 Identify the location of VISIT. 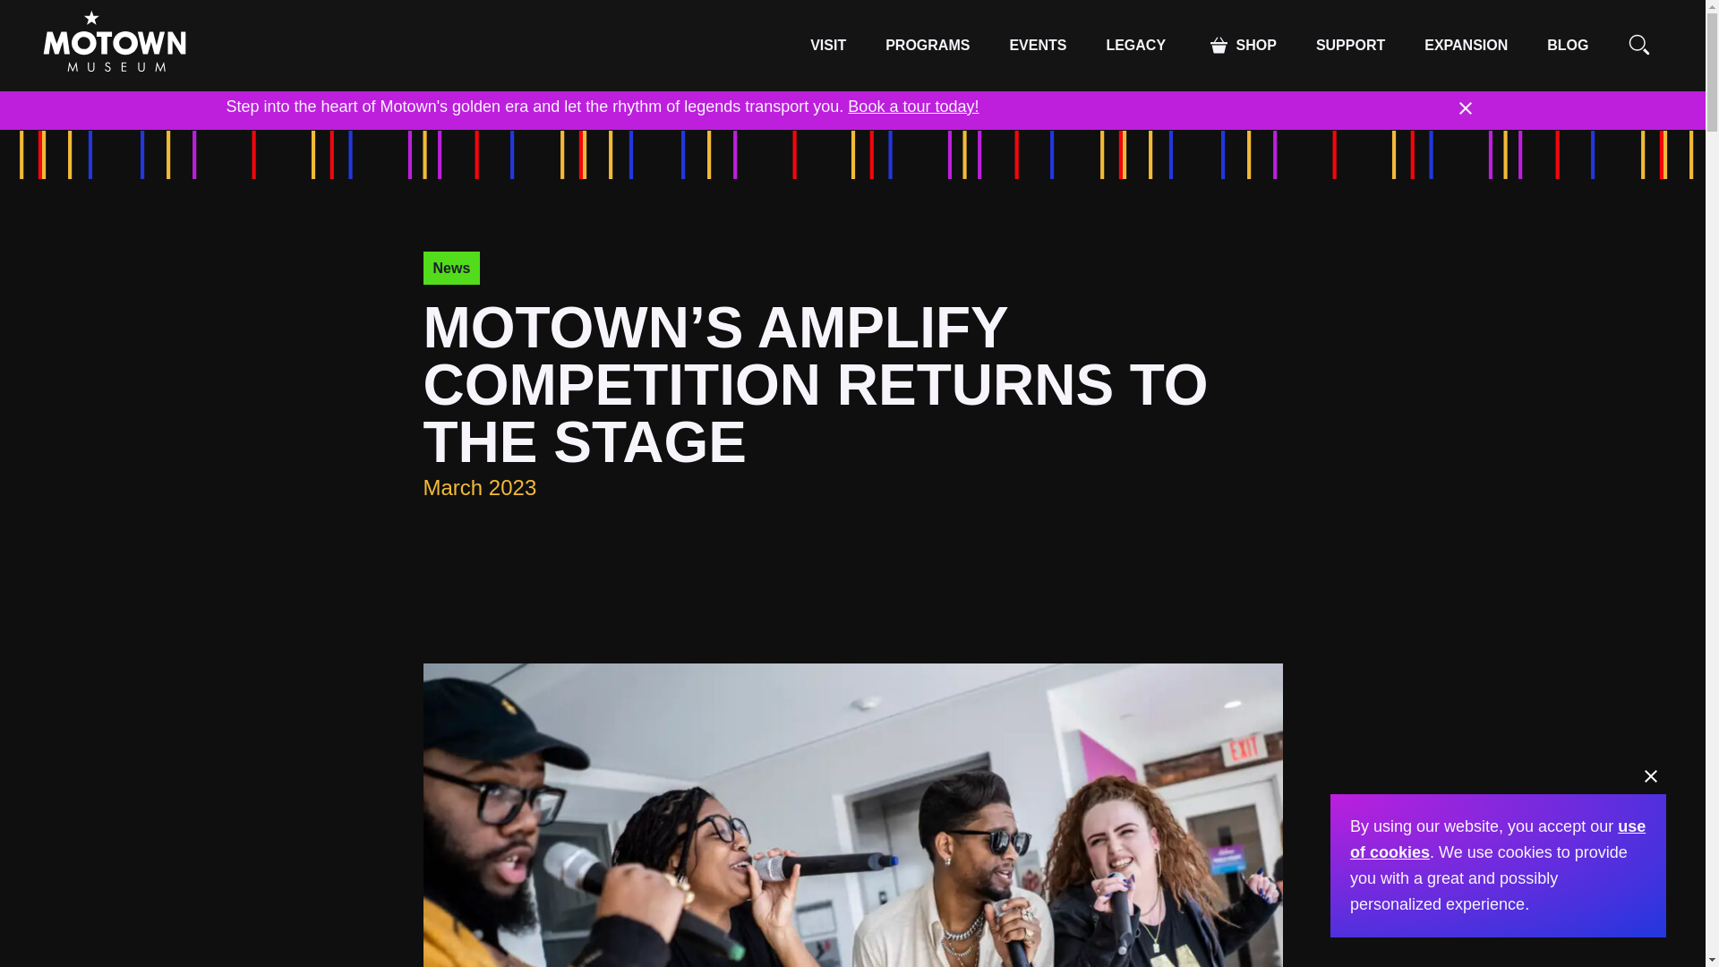
(828, 46).